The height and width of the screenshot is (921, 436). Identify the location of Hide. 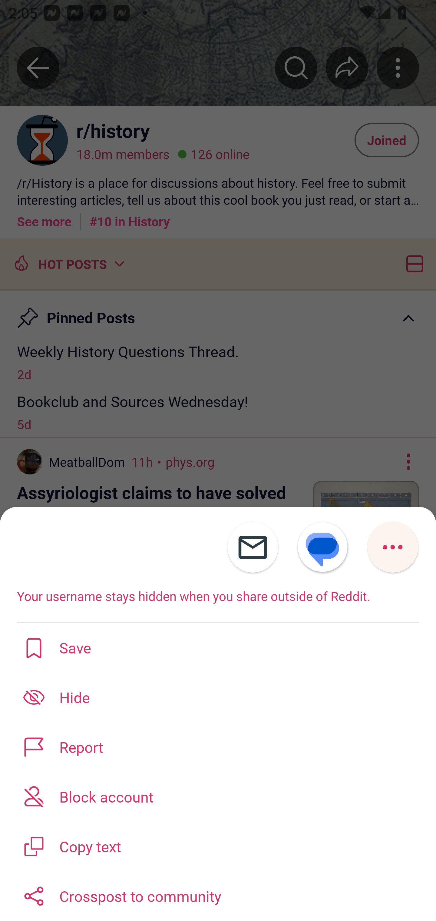
(218, 697).